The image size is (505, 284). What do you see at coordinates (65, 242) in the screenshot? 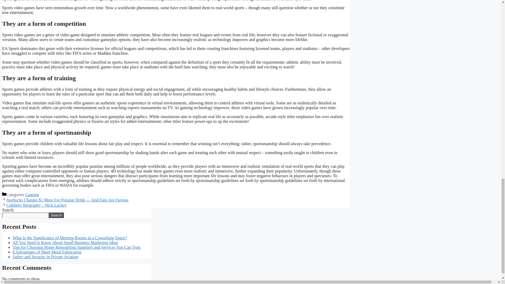
I see `All You Need to Know About Small Business Marketing Ideas` at bounding box center [65, 242].